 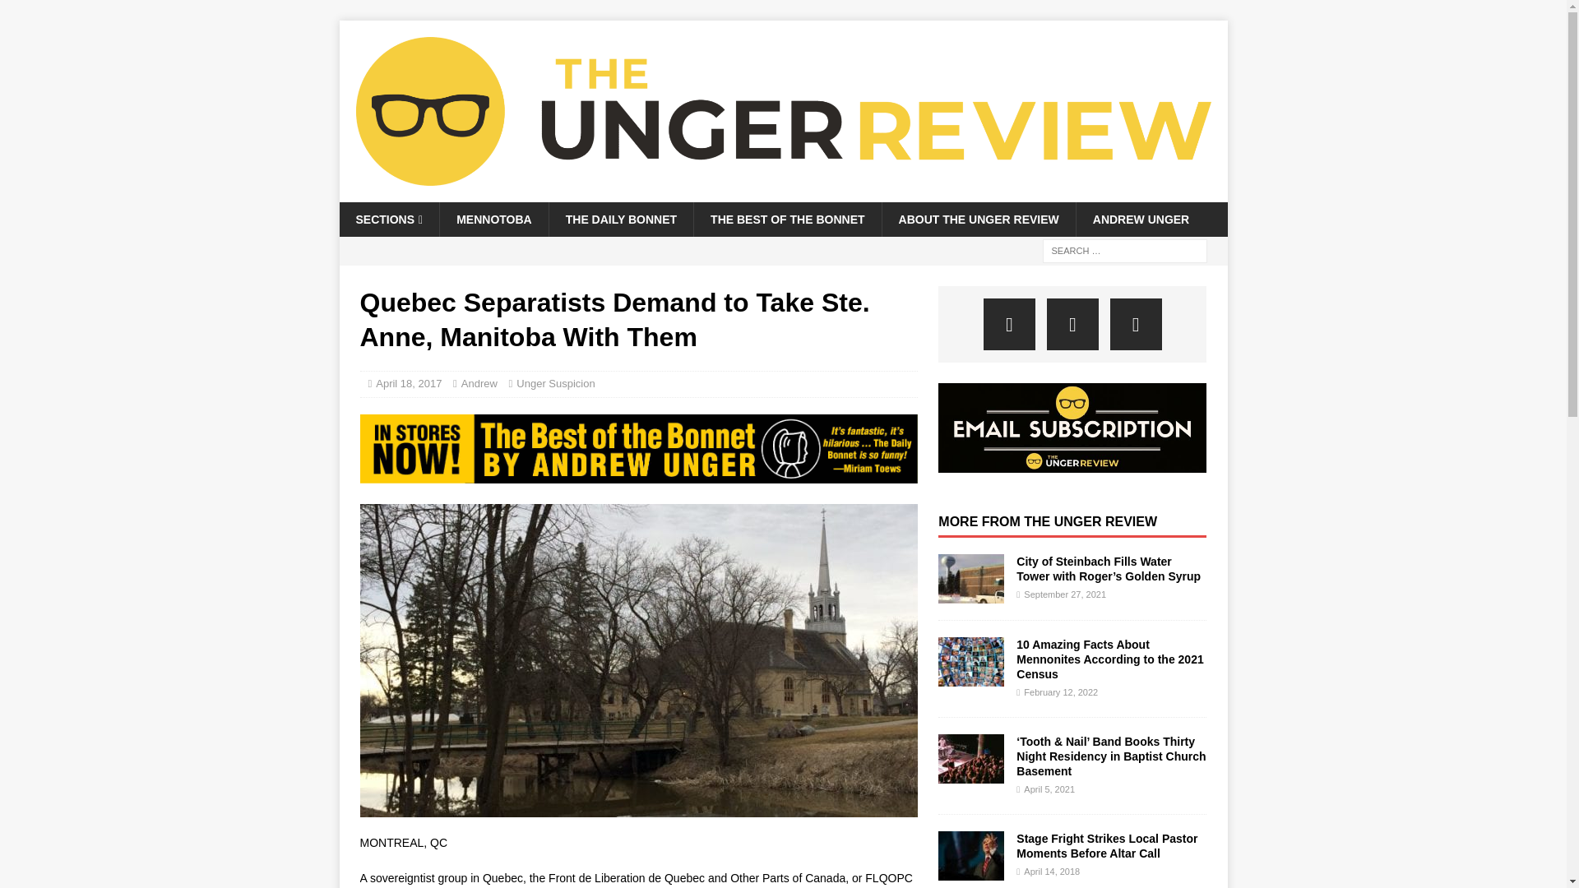 I want to click on ANDREW UNGER, so click(x=1140, y=220).